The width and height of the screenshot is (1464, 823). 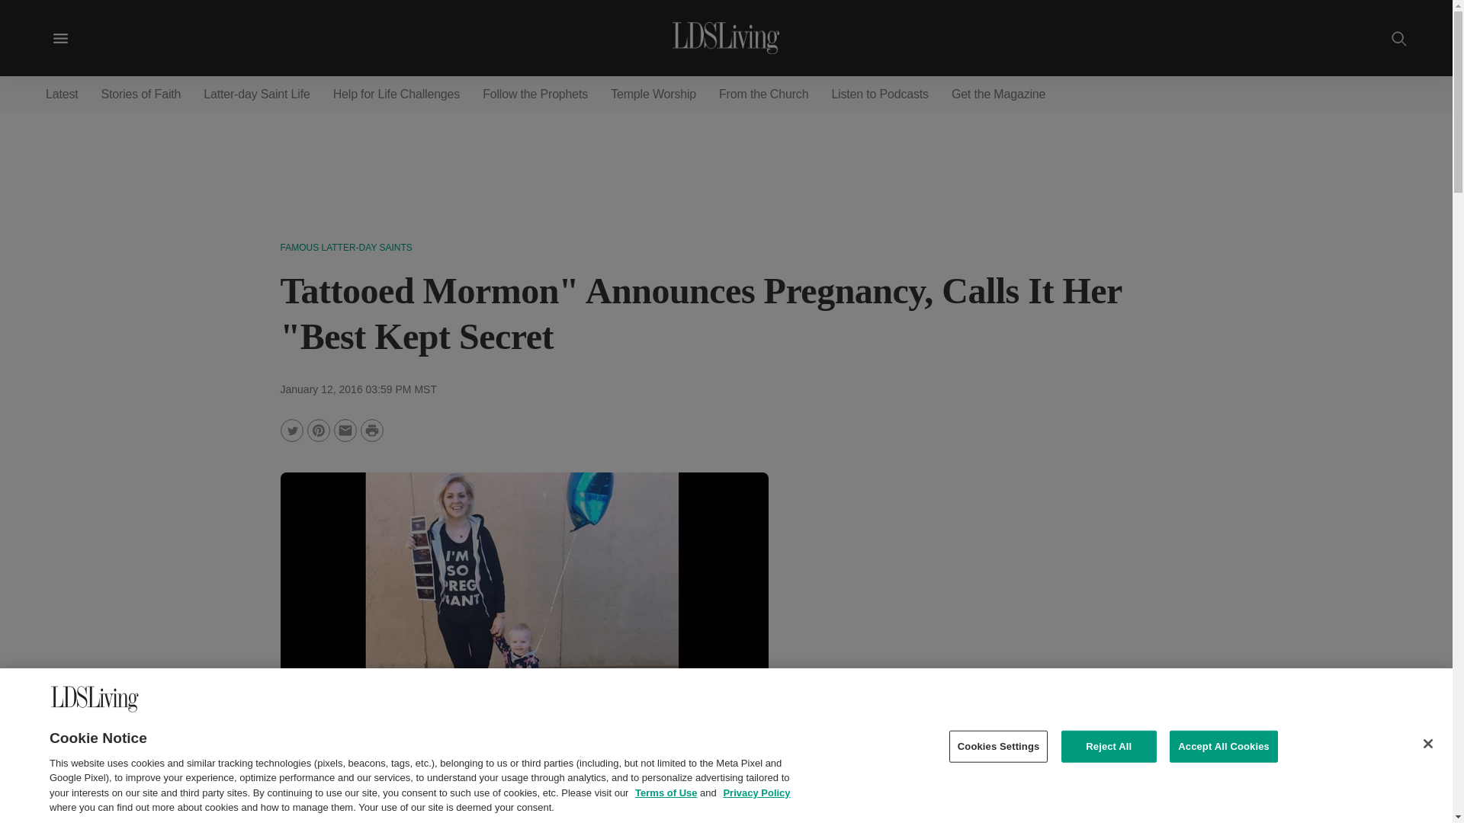 I want to click on 3rd party ad content, so click(x=725, y=154).